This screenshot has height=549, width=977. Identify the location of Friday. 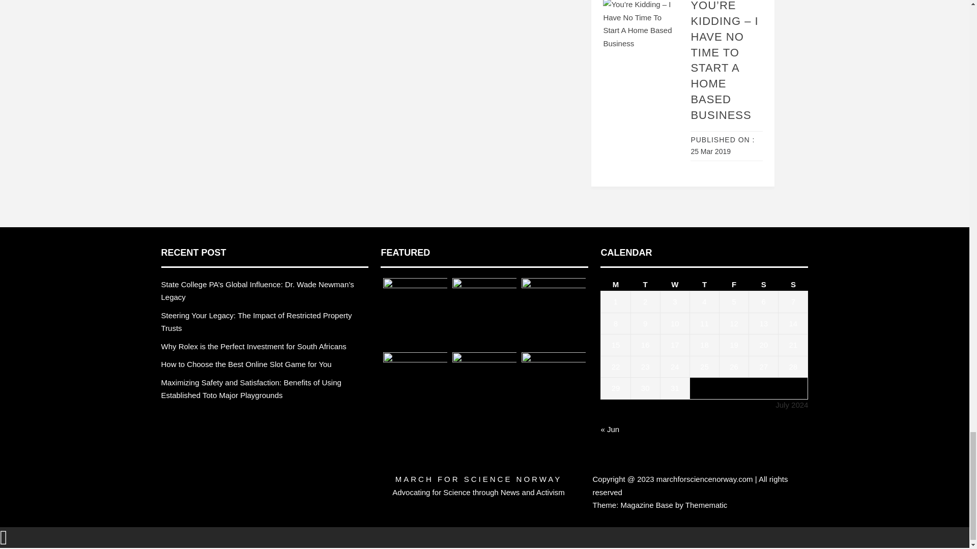
(734, 285).